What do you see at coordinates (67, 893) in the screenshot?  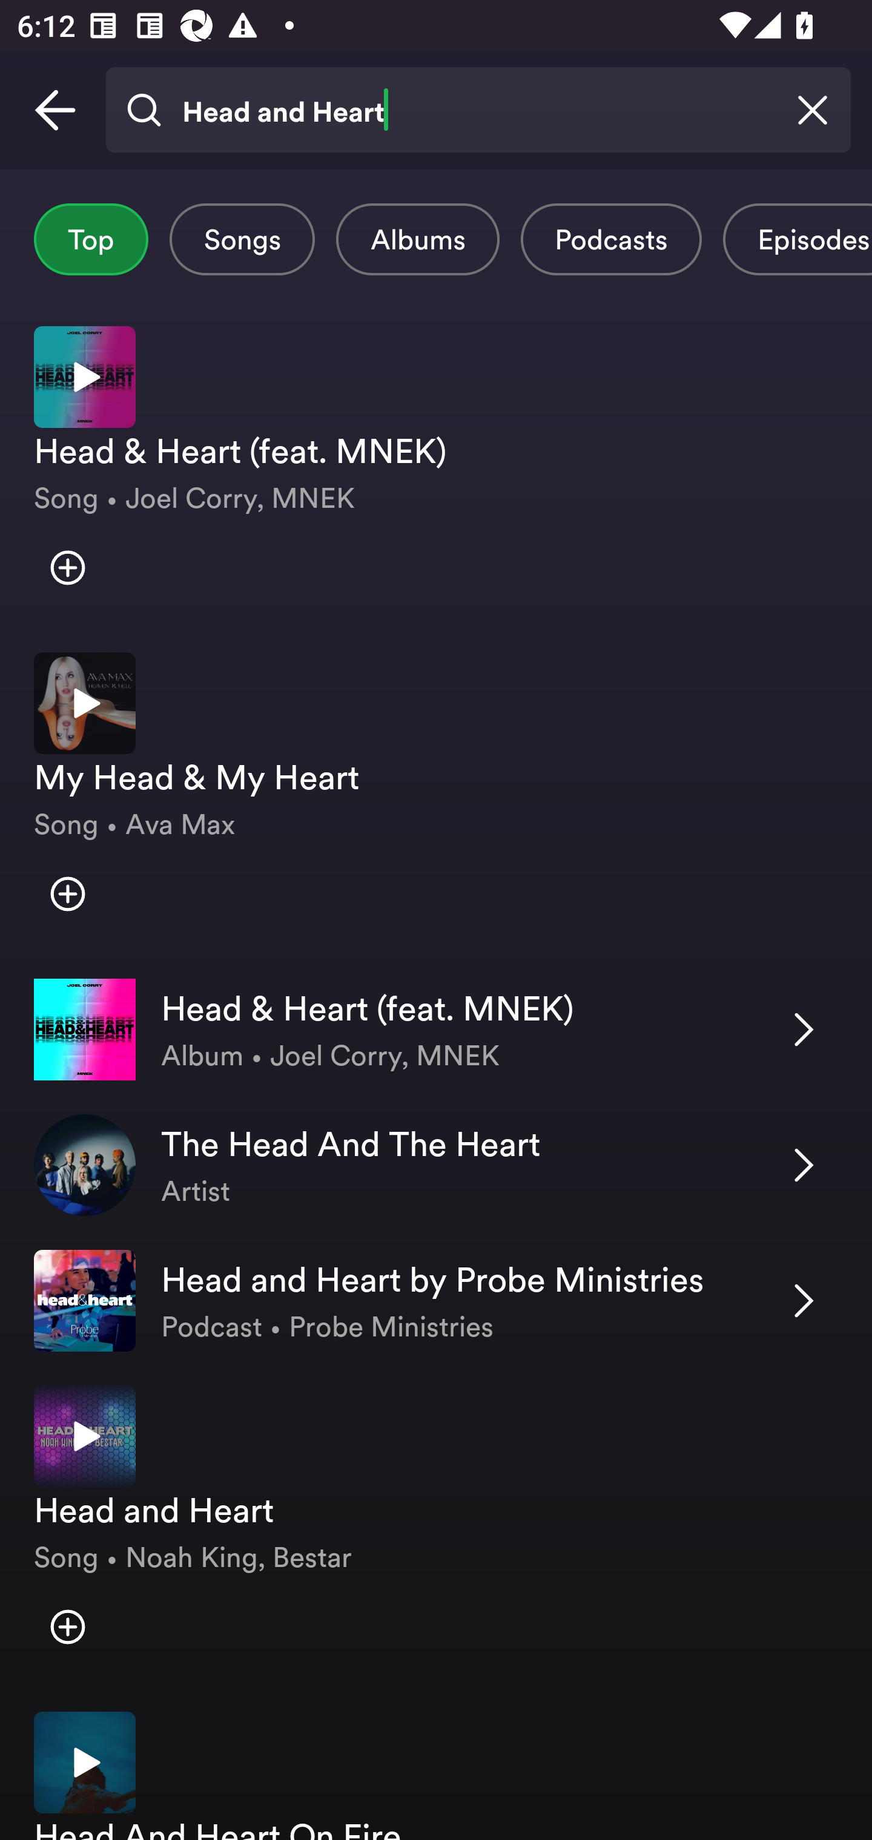 I see `Add item` at bounding box center [67, 893].